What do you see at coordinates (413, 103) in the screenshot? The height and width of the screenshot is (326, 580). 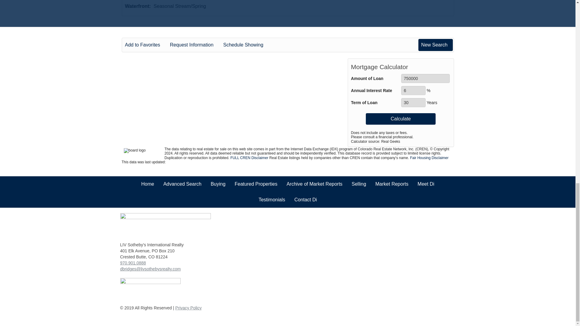 I see `30` at bounding box center [413, 103].